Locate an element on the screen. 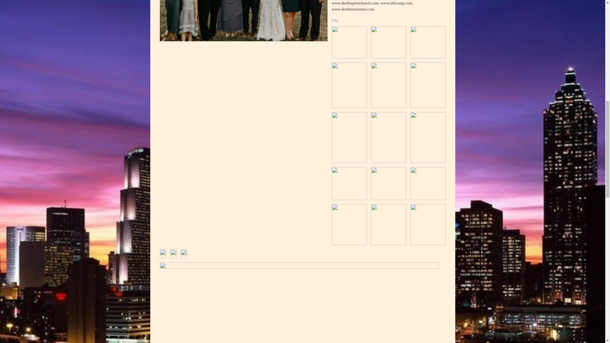  www.deafbaptistchurch.com is located at coordinates (355, 3).